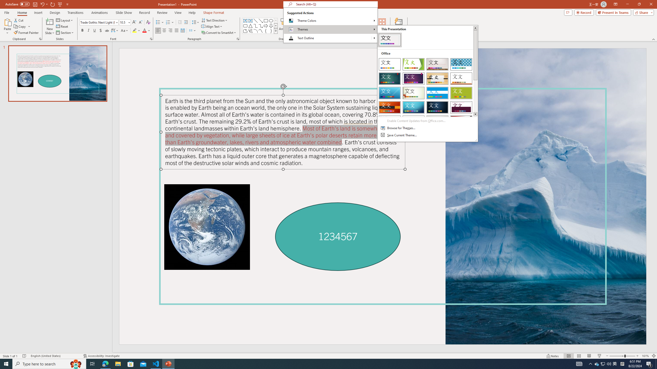  I want to click on Italic, so click(88, 31).